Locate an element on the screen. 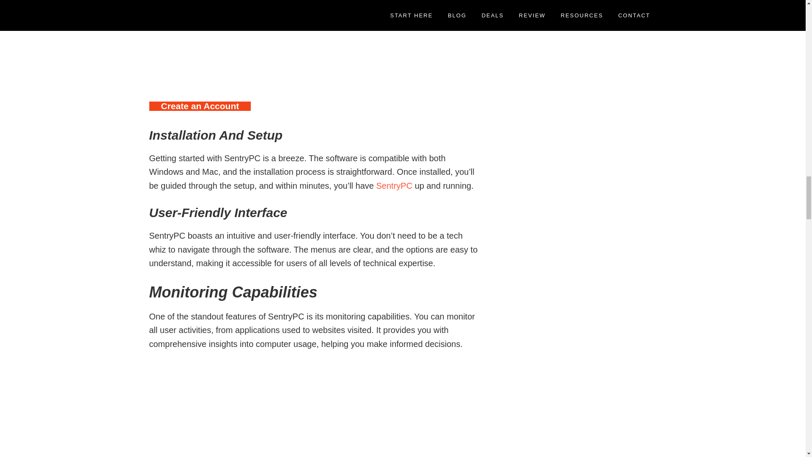 This screenshot has height=457, width=812. Create an Account is located at coordinates (200, 106).